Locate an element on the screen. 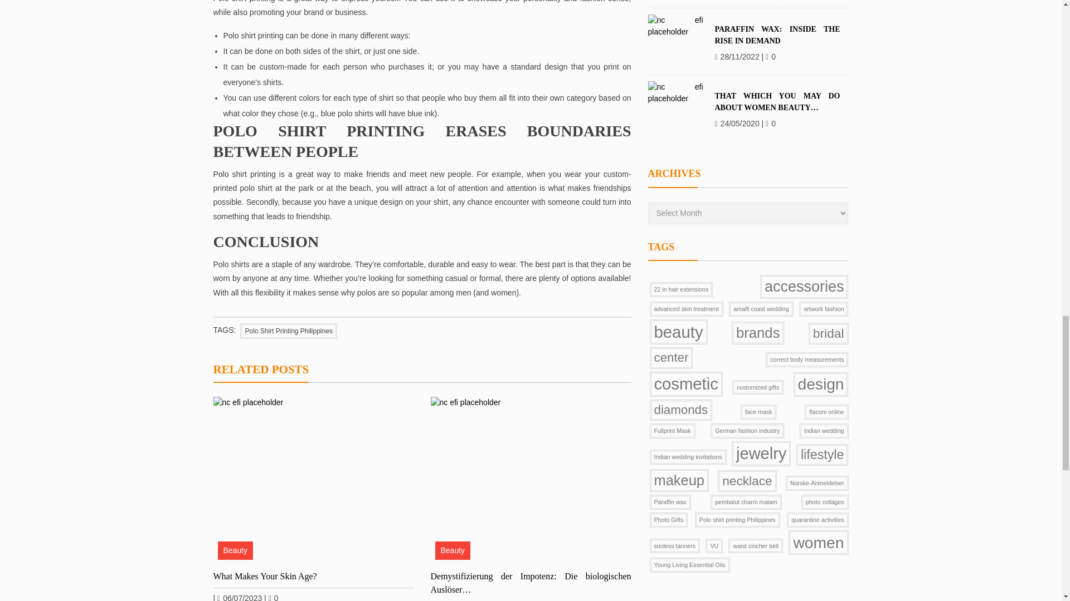  0 is located at coordinates (273, 598).